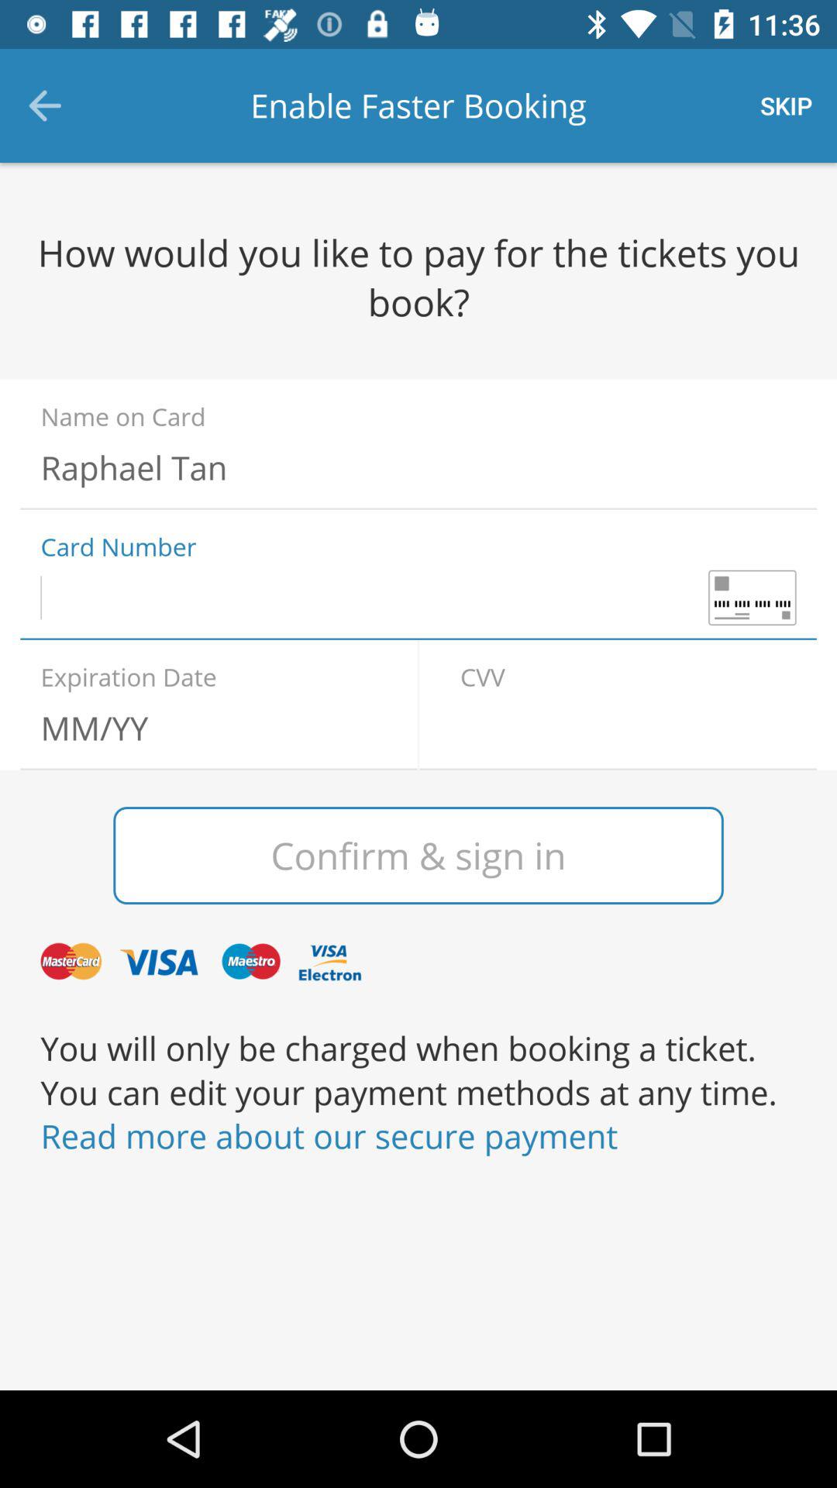 This screenshot has height=1488, width=837. Describe the element at coordinates (628, 728) in the screenshot. I see `enter cw number` at that location.